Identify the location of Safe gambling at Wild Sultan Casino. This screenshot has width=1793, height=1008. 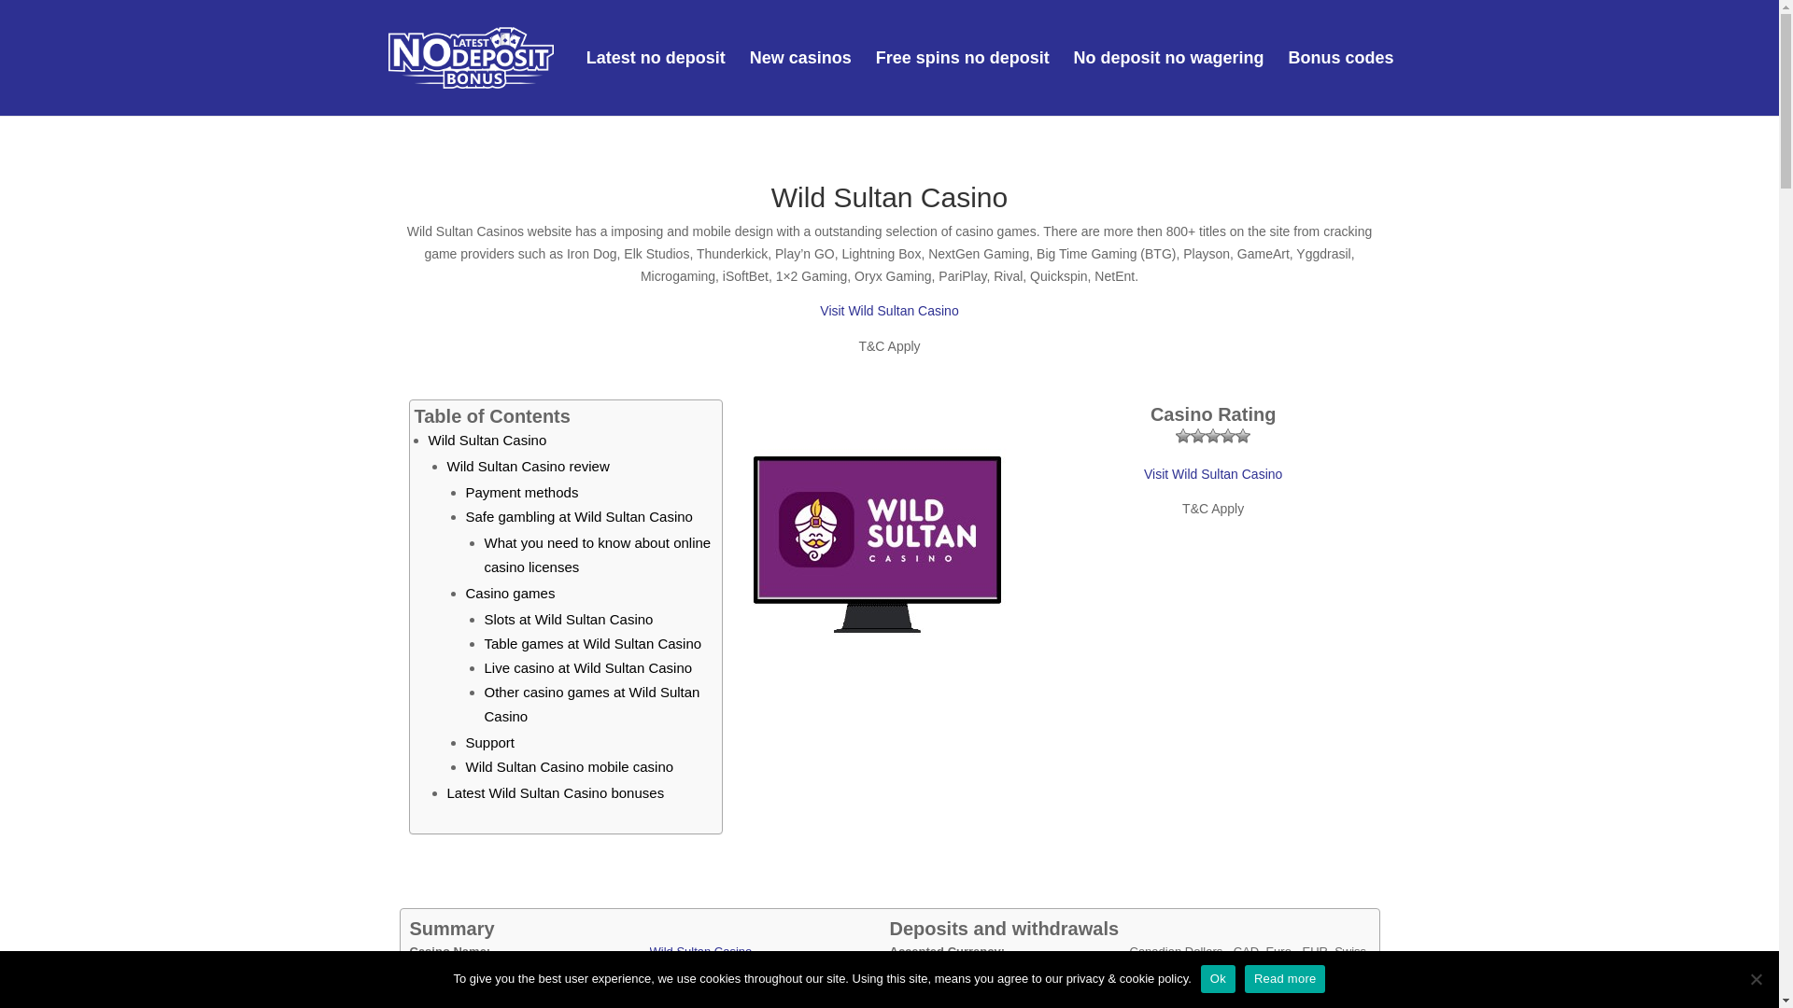
(578, 516).